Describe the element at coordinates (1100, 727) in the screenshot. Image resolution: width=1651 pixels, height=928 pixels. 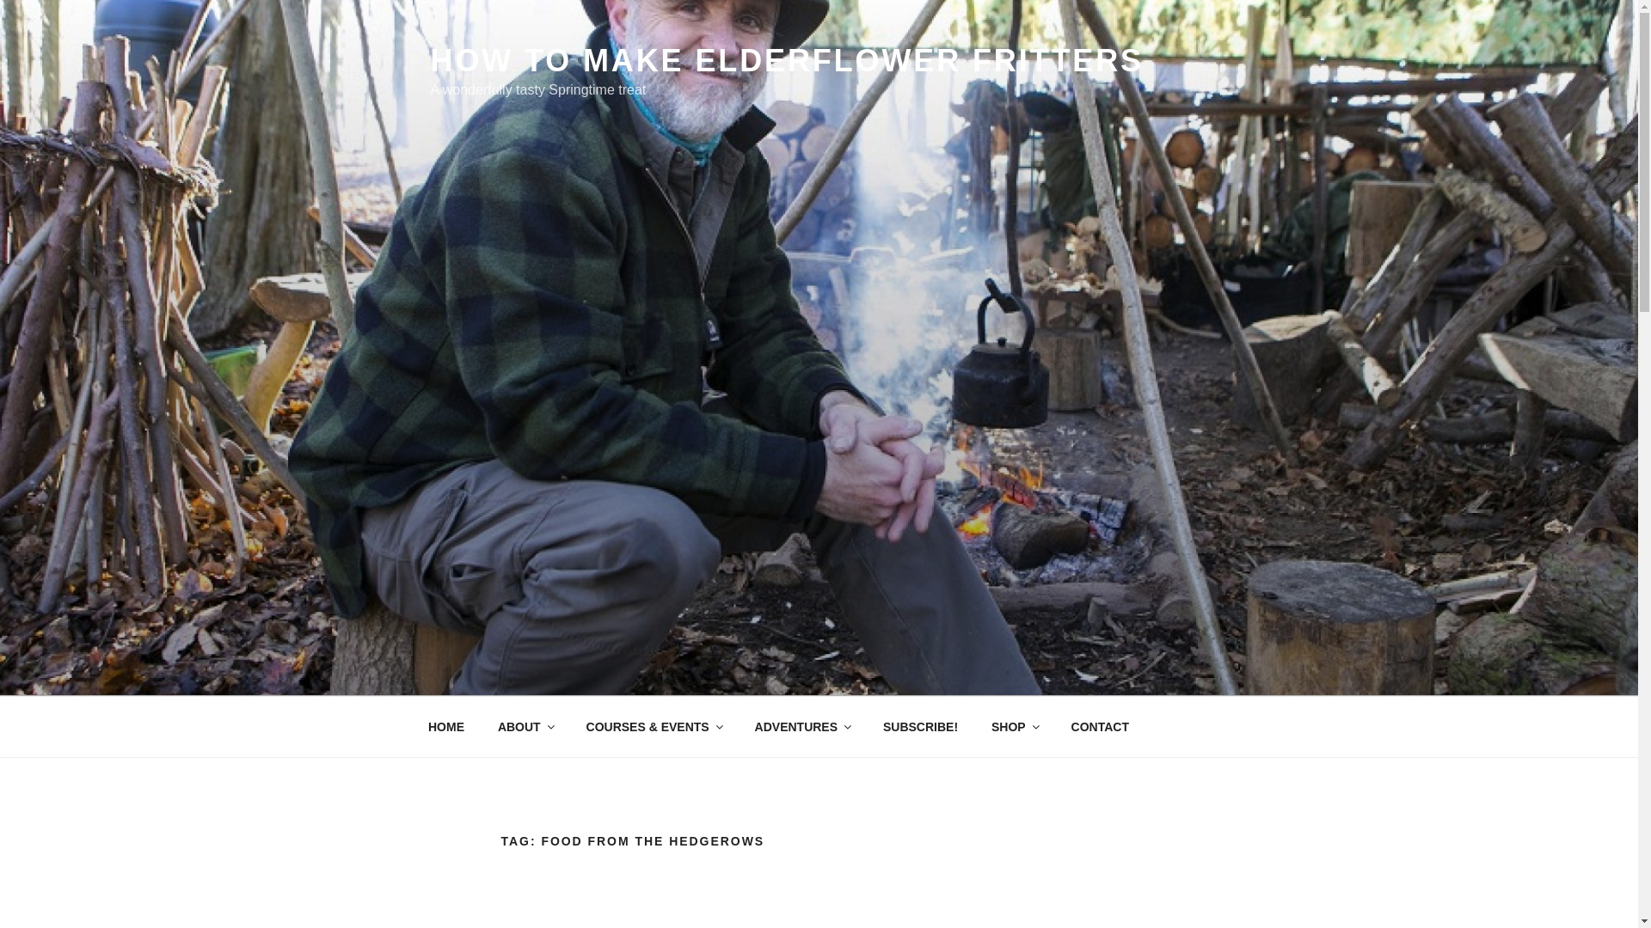
I see `CONTACT` at that location.